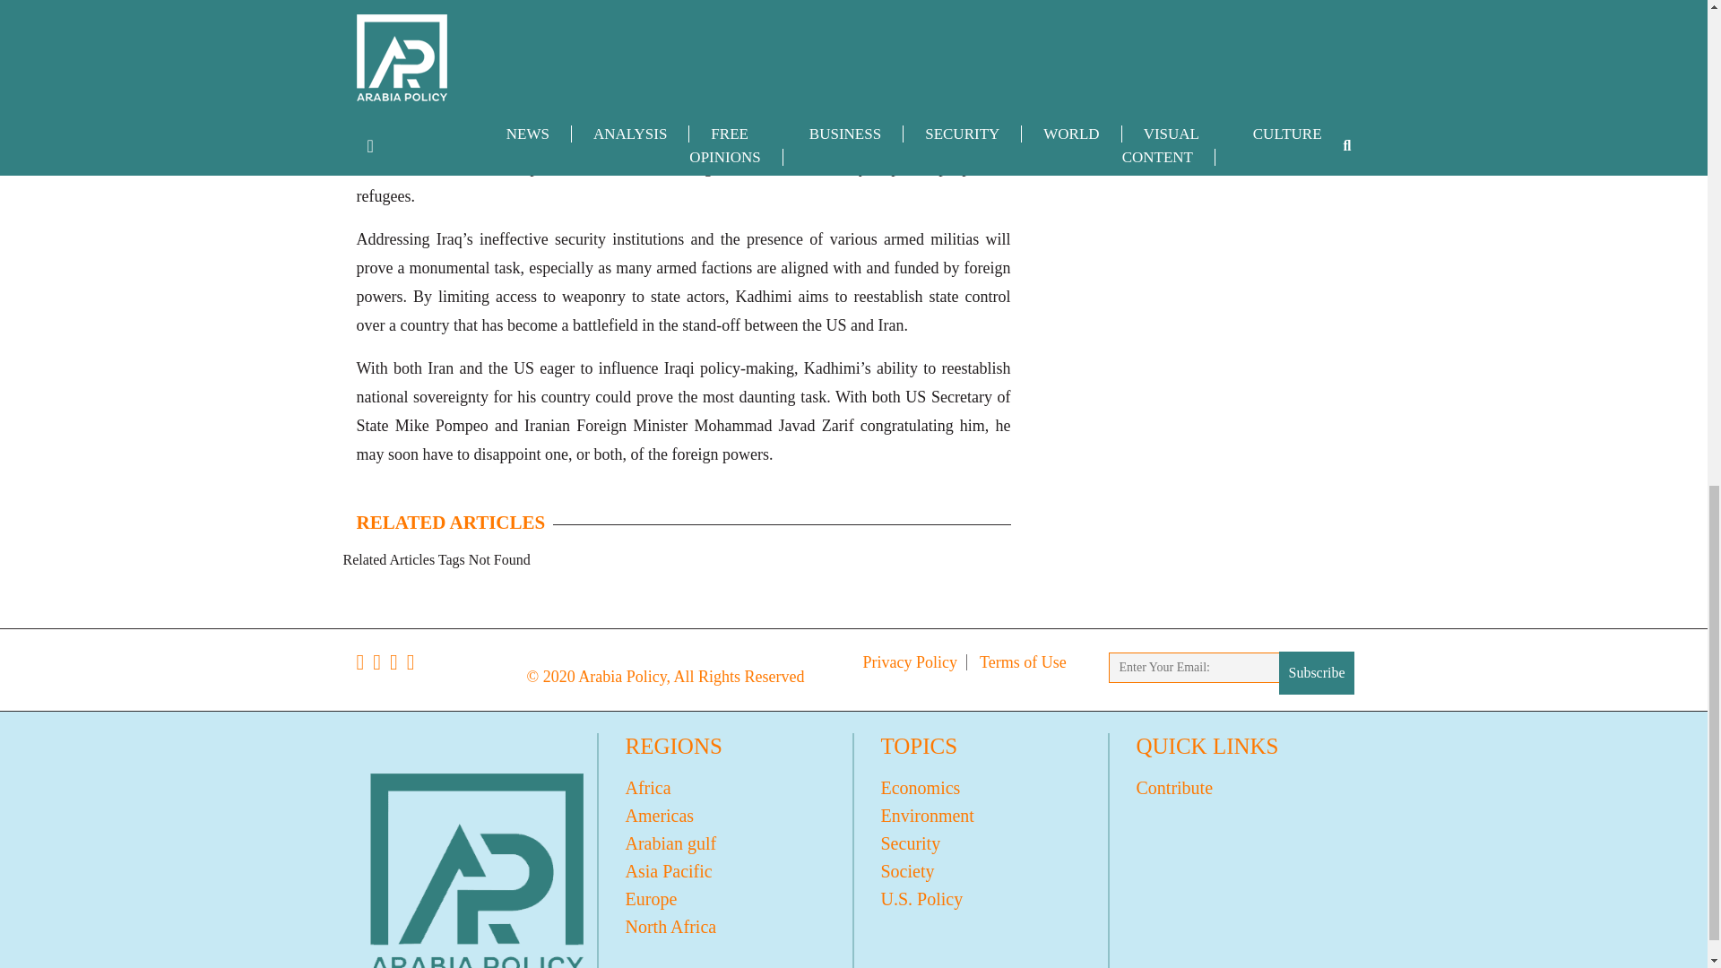 Image resolution: width=1721 pixels, height=968 pixels. What do you see at coordinates (724, 789) in the screenshot?
I see `Africa` at bounding box center [724, 789].